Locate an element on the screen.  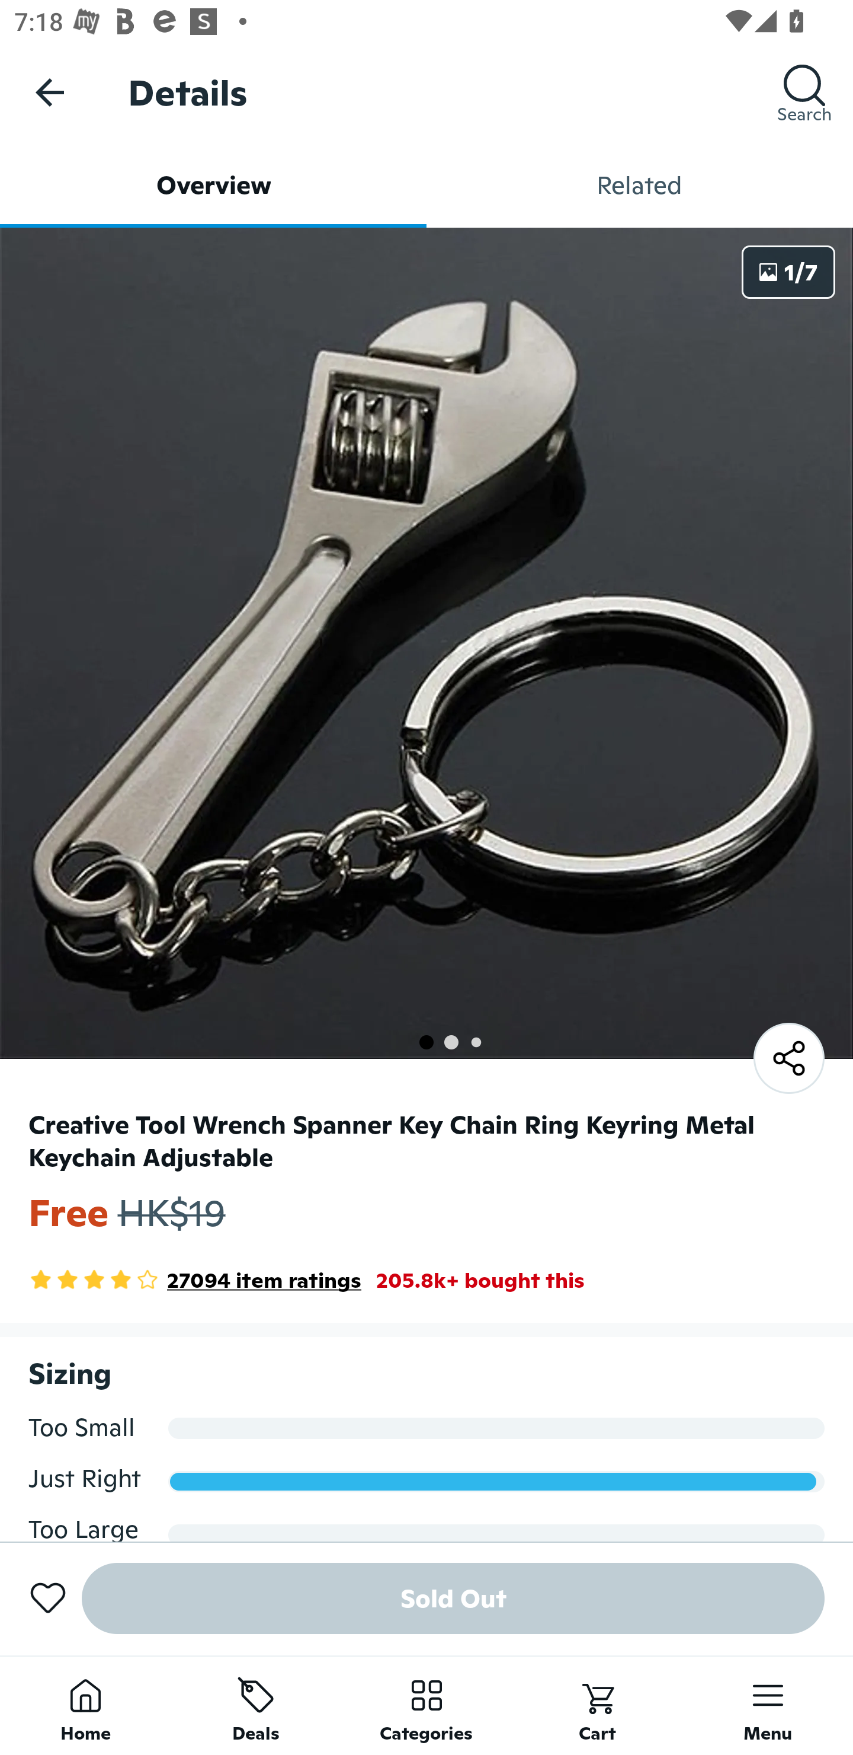
Related is located at coordinates (640, 185).